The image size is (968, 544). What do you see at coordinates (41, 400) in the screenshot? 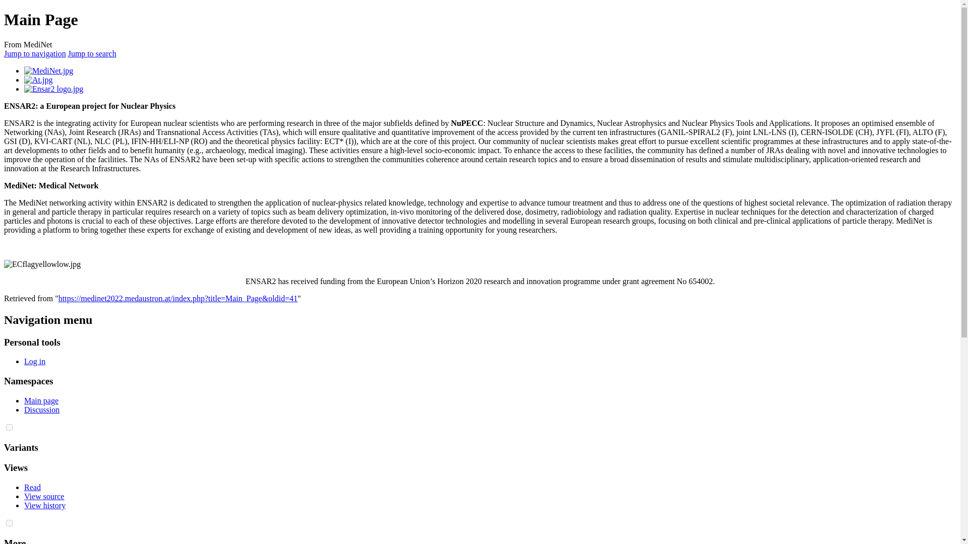
I see `Main page` at bounding box center [41, 400].